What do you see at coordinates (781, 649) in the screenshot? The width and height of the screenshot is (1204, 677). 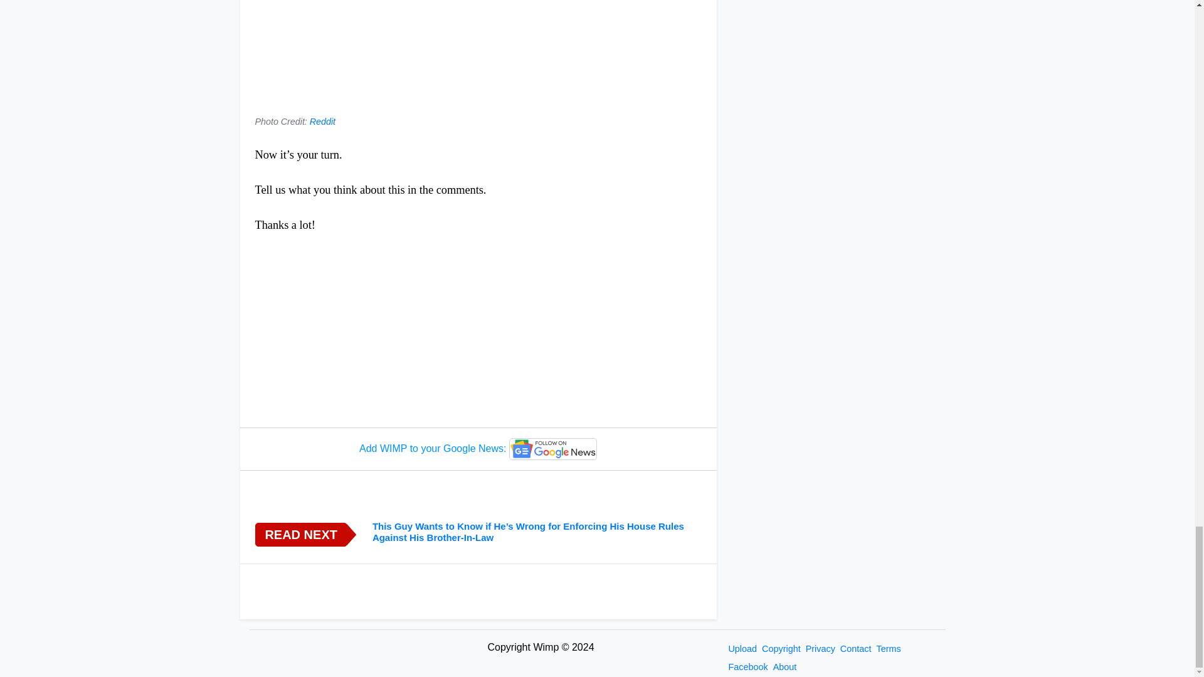 I see `Copyright` at bounding box center [781, 649].